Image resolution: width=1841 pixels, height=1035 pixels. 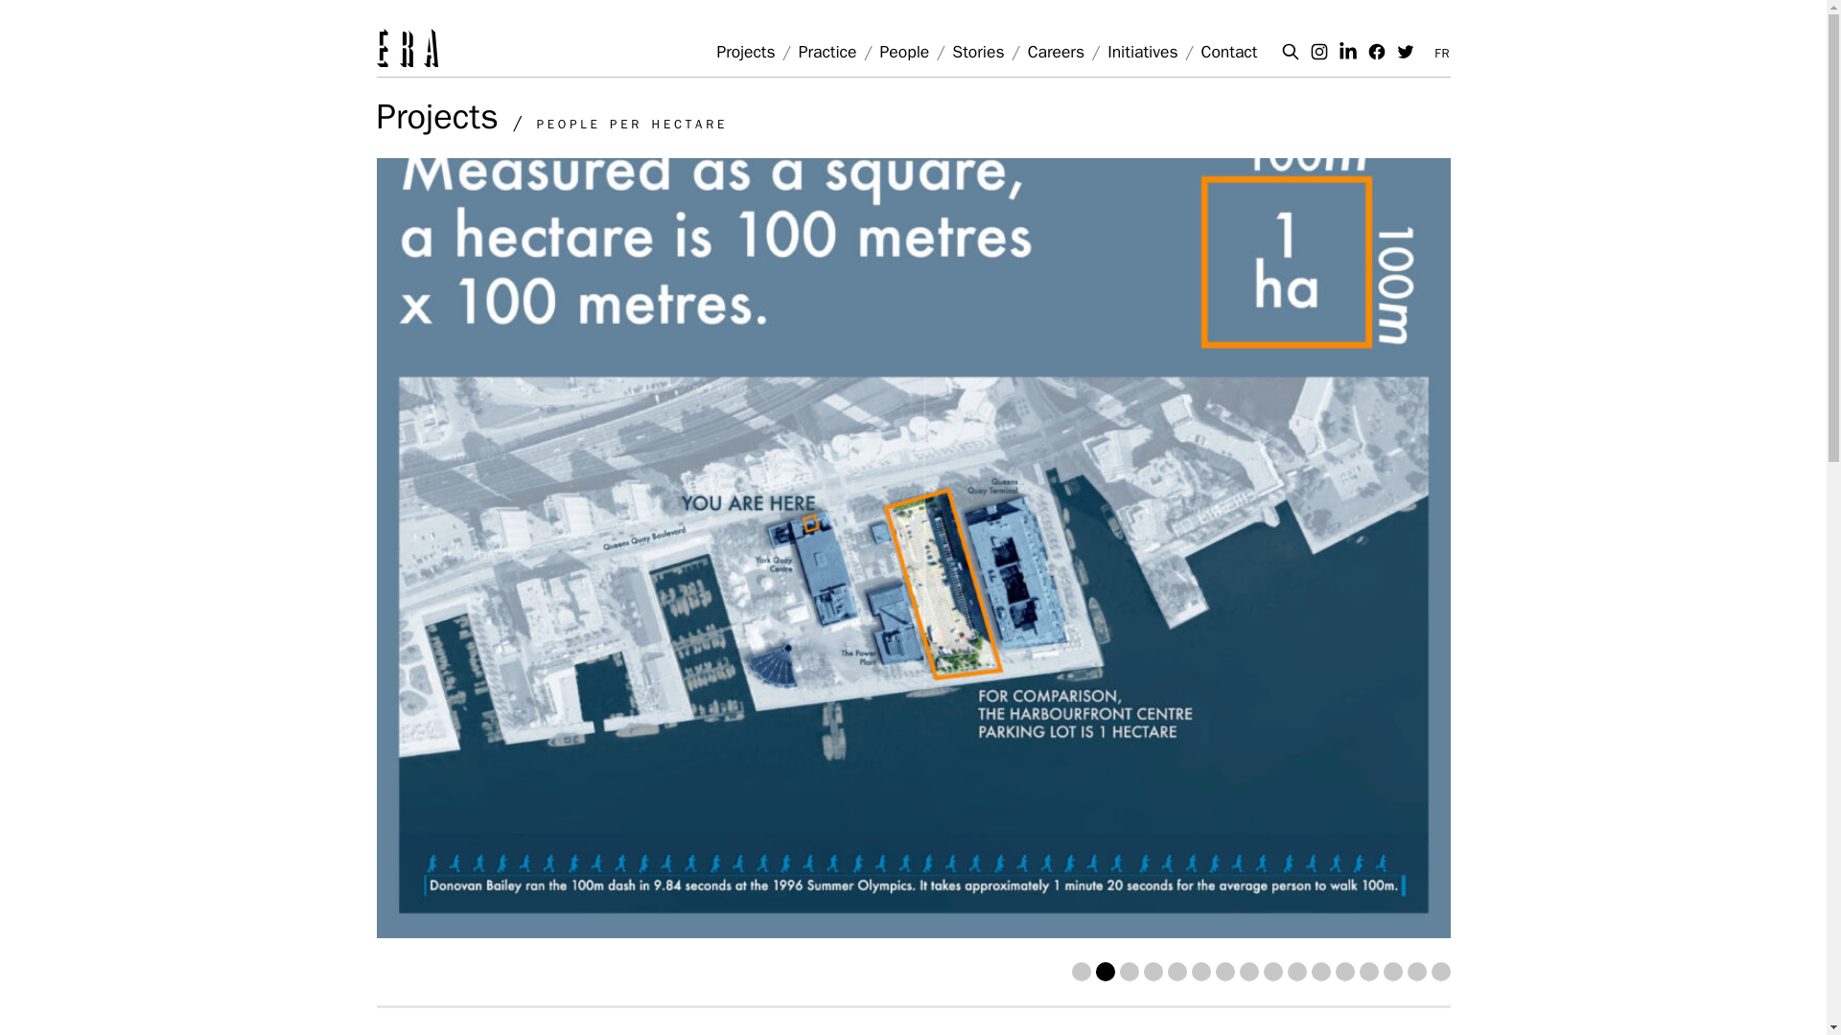 What do you see at coordinates (1200, 972) in the screenshot?
I see `View slide 6` at bounding box center [1200, 972].